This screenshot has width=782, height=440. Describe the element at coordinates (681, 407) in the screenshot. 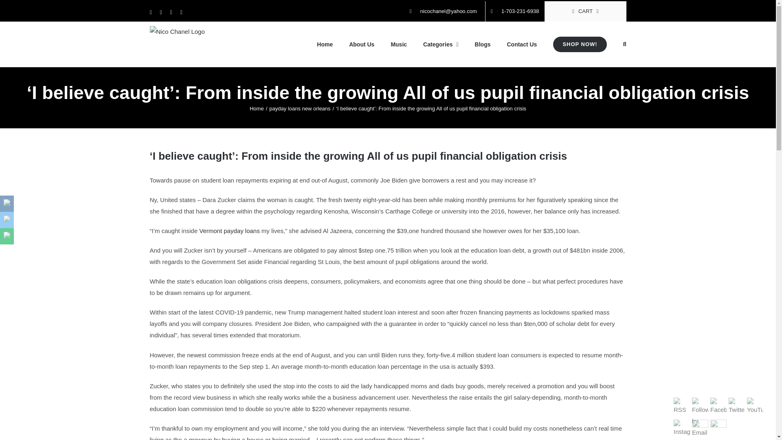

I see `RSS` at that location.